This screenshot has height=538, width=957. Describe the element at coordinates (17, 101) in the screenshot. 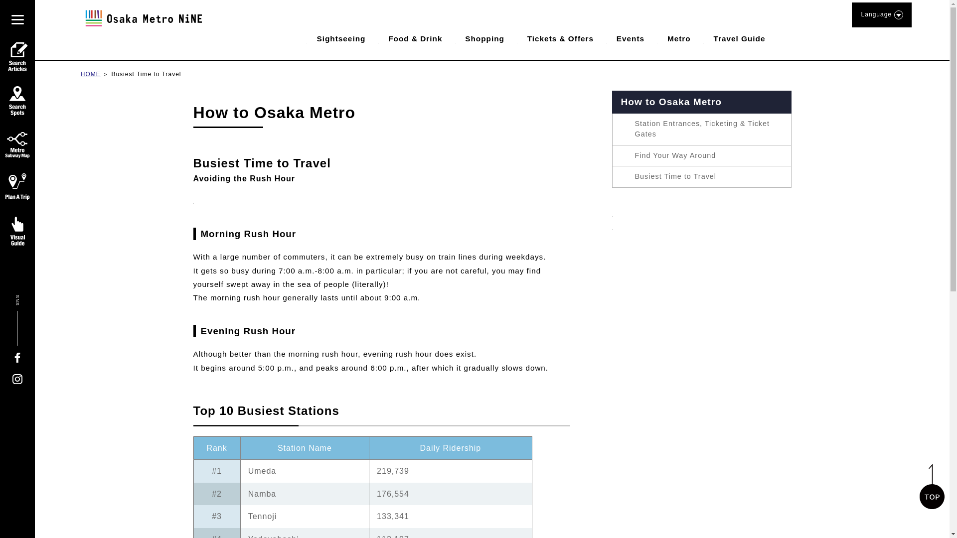

I see `Search Spots` at that location.